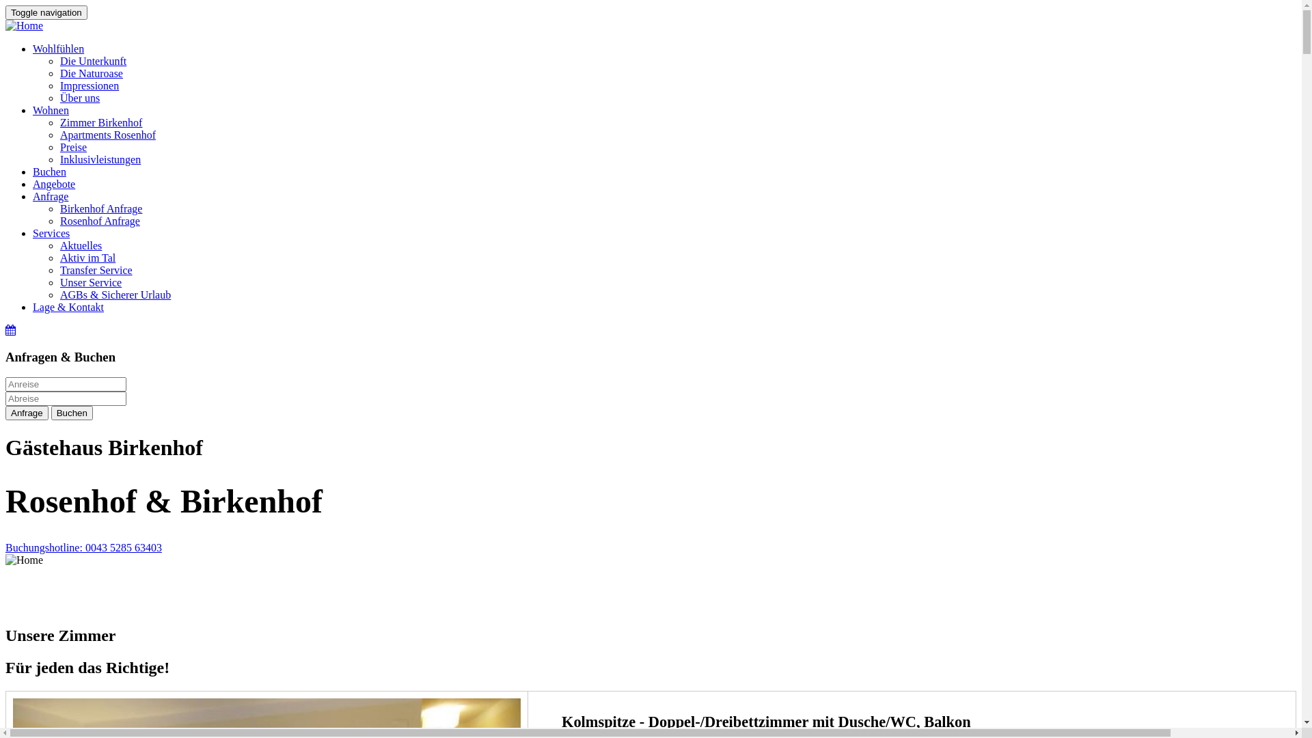  What do you see at coordinates (101, 123) in the screenshot?
I see `Zimmer Birkenhof` at bounding box center [101, 123].